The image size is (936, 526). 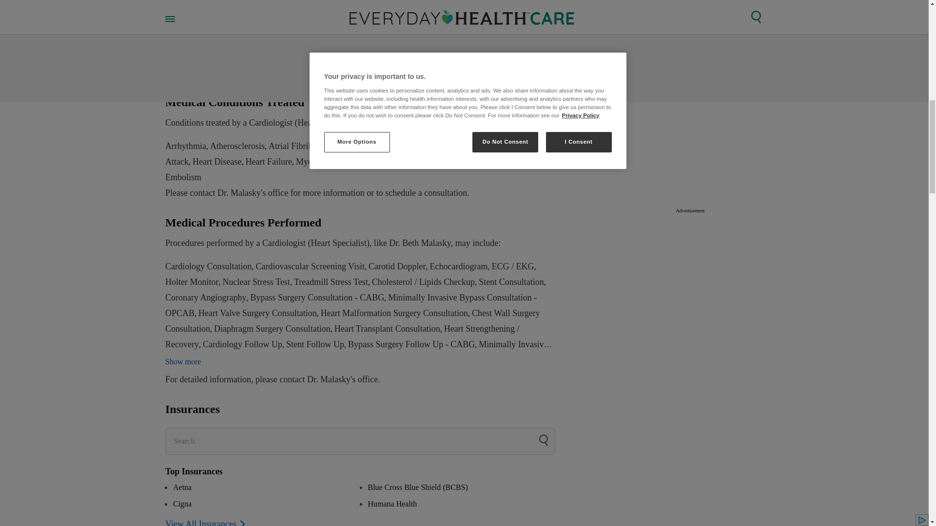 What do you see at coordinates (209, 266) in the screenshot?
I see `Cardiology Consultation` at bounding box center [209, 266].